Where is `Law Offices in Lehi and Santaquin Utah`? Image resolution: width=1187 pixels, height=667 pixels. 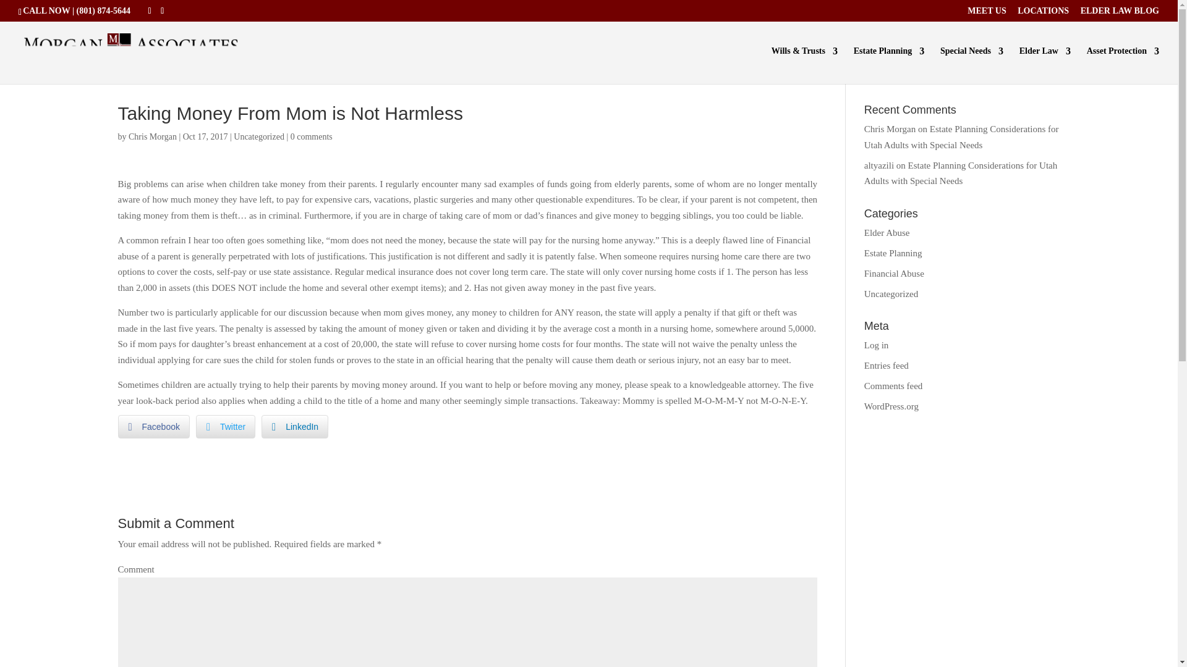 Law Offices in Lehi and Santaquin Utah is located at coordinates (1043, 14).